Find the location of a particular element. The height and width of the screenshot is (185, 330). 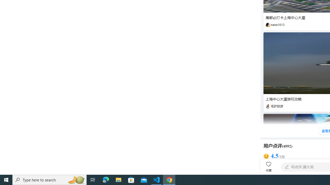

Type here to search is located at coordinates (49, 180).